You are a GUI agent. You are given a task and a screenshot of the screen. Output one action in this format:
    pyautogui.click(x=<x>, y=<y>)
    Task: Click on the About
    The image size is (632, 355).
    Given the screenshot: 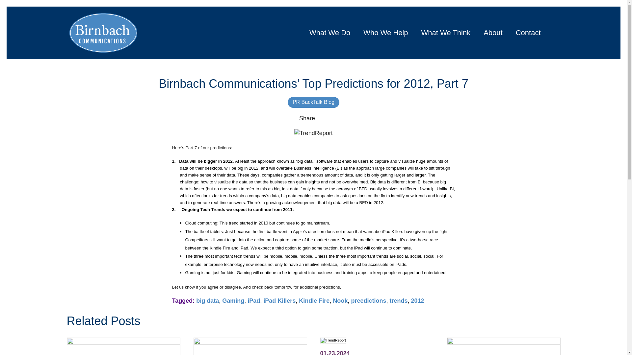 What is the action you would take?
    pyautogui.click(x=417, y=300)
    